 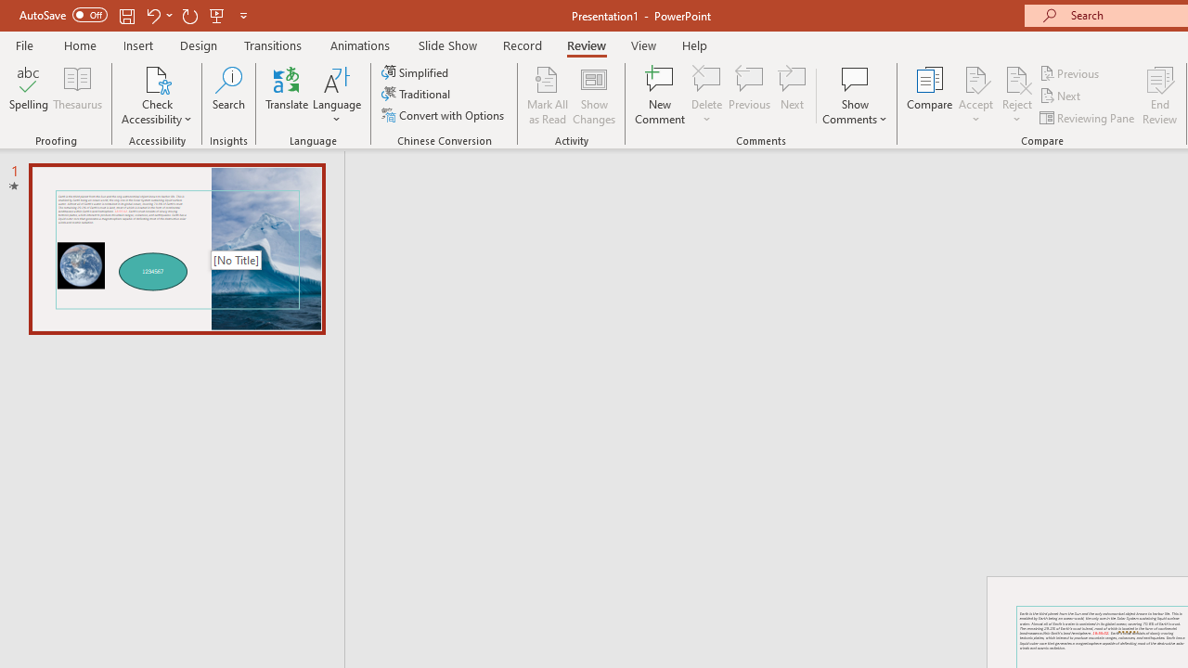 I want to click on Next, so click(x=1062, y=96).